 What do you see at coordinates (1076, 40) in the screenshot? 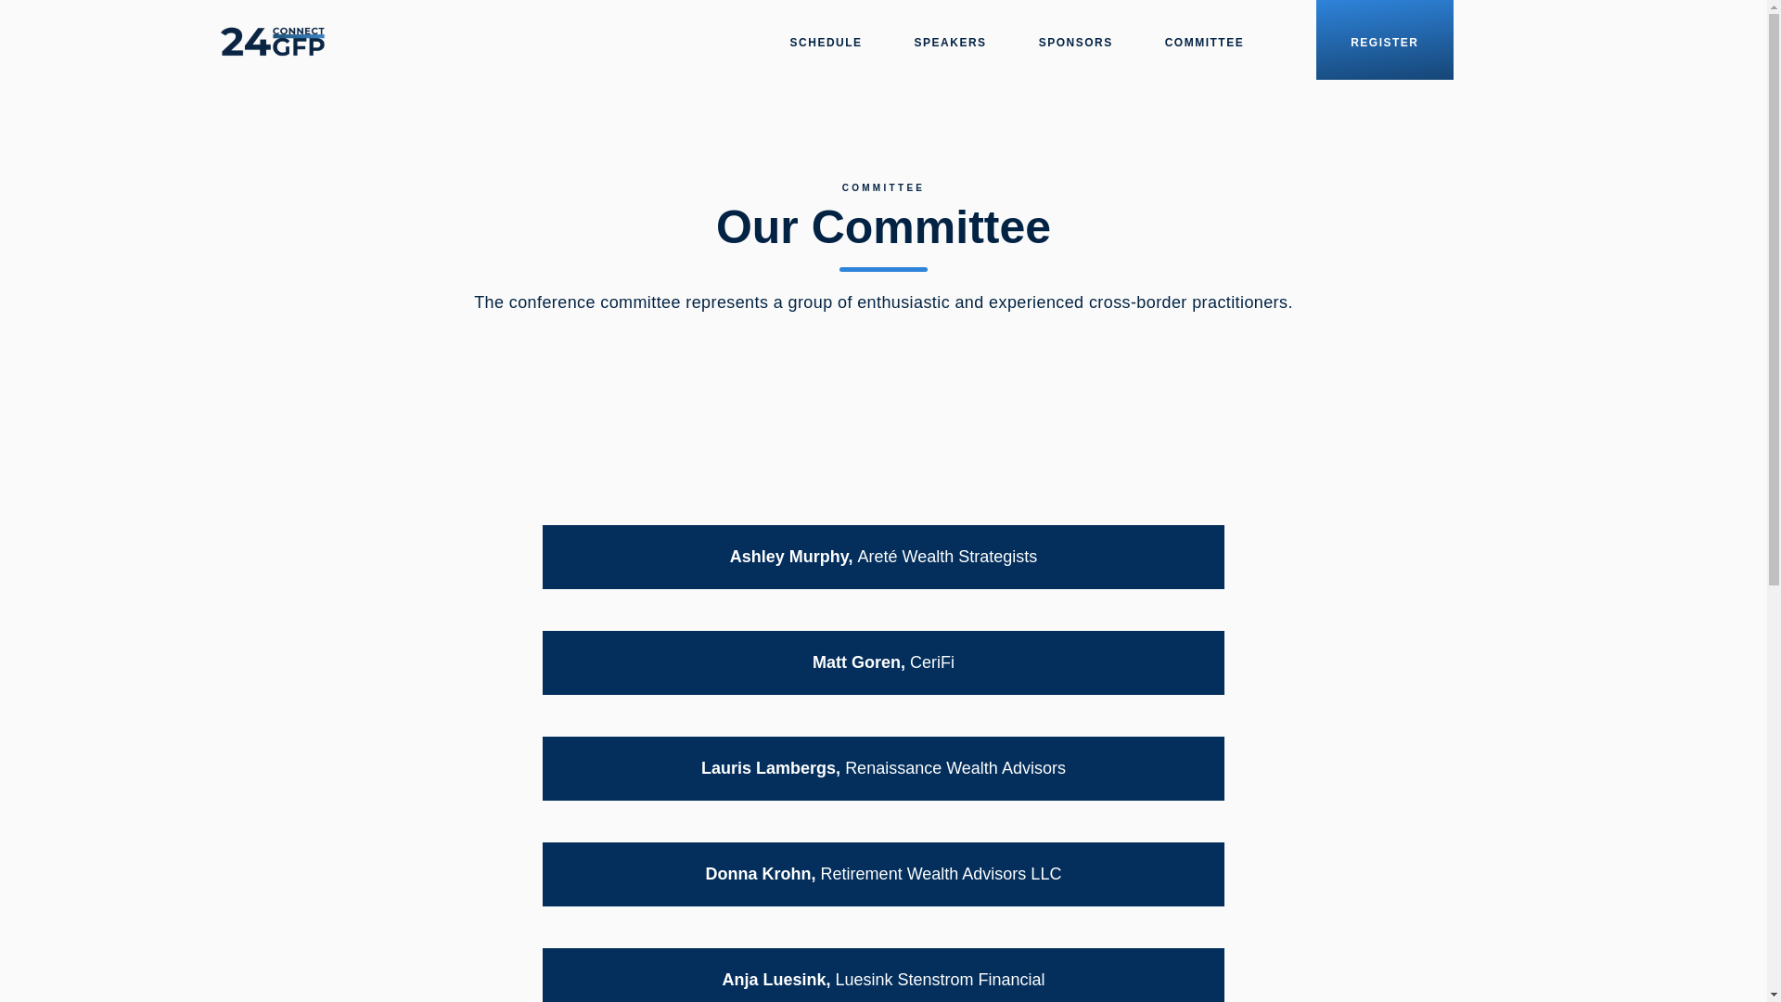
I see `SPONSORS` at bounding box center [1076, 40].